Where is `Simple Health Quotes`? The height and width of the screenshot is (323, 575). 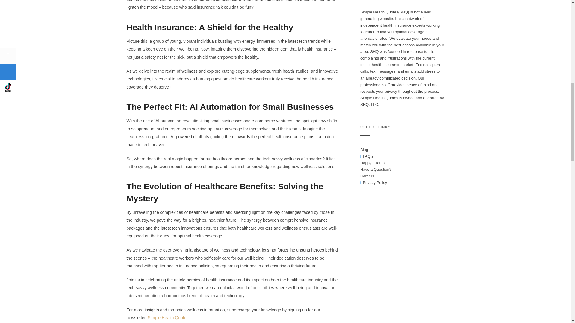 Simple Health Quotes is located at coordinates (168, 318).